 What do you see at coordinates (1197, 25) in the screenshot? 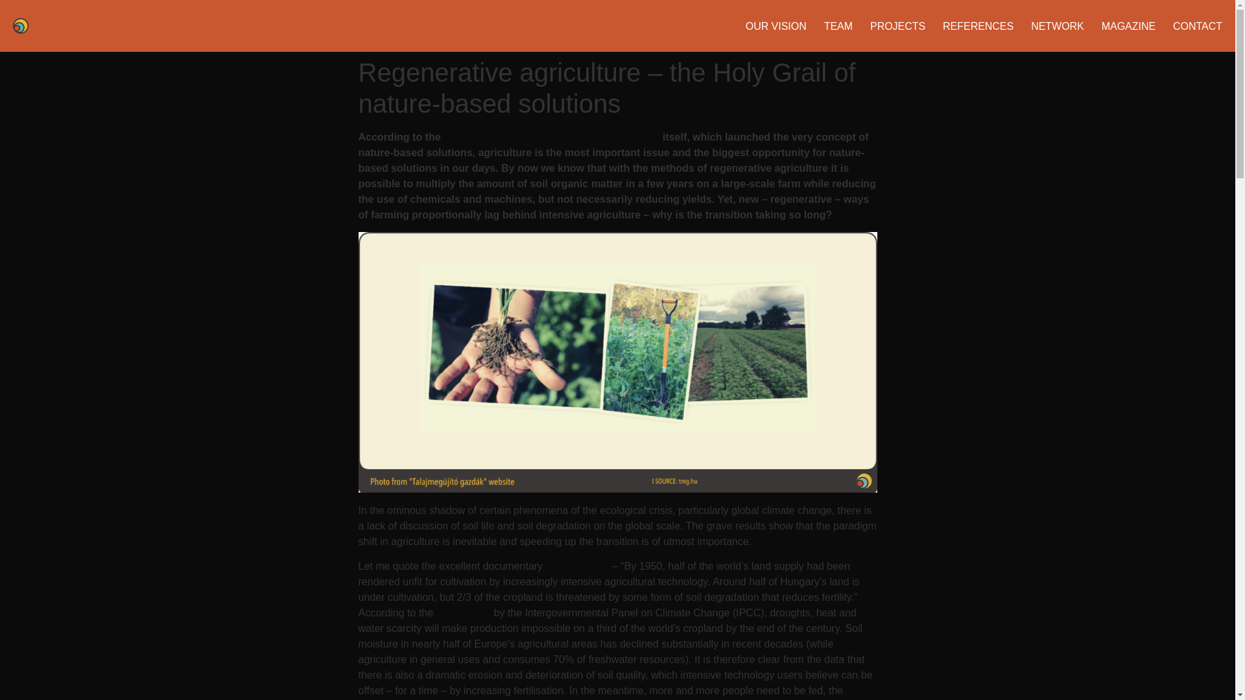
I see `CONTACT` at bounding box center [1197, 25].